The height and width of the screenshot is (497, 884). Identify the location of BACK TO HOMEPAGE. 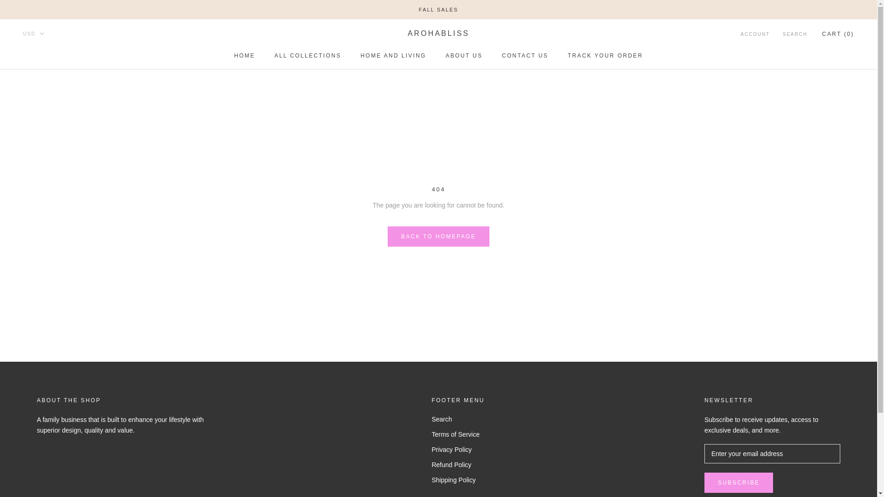
(795, 35).